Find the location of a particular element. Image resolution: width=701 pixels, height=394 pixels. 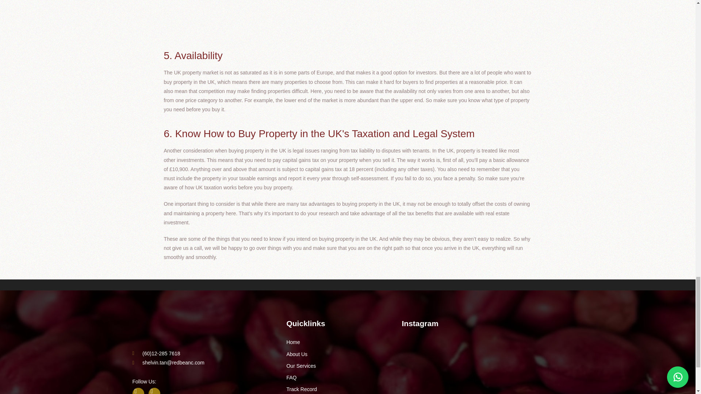

Track Record is located at coordinates (301, 389).